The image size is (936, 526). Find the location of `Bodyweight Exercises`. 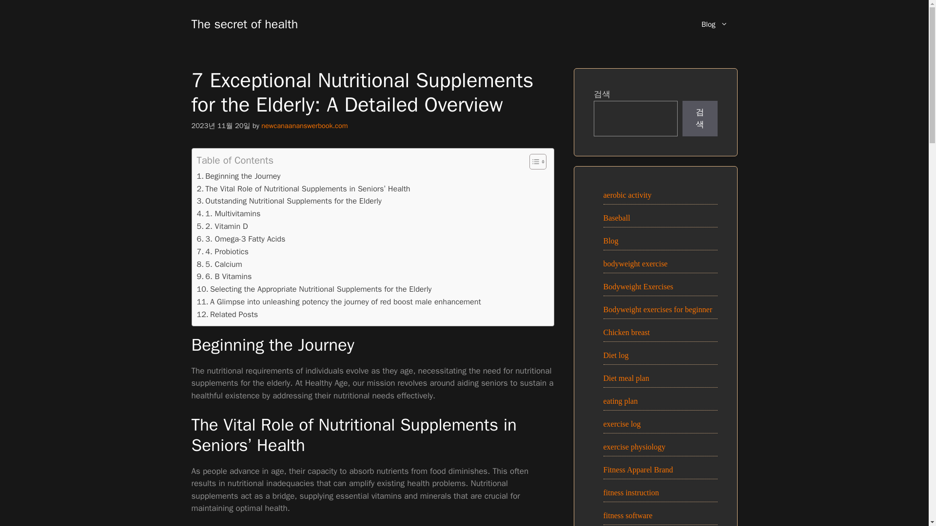

Bodyweight Exercises is located at coordinates (639, 286).